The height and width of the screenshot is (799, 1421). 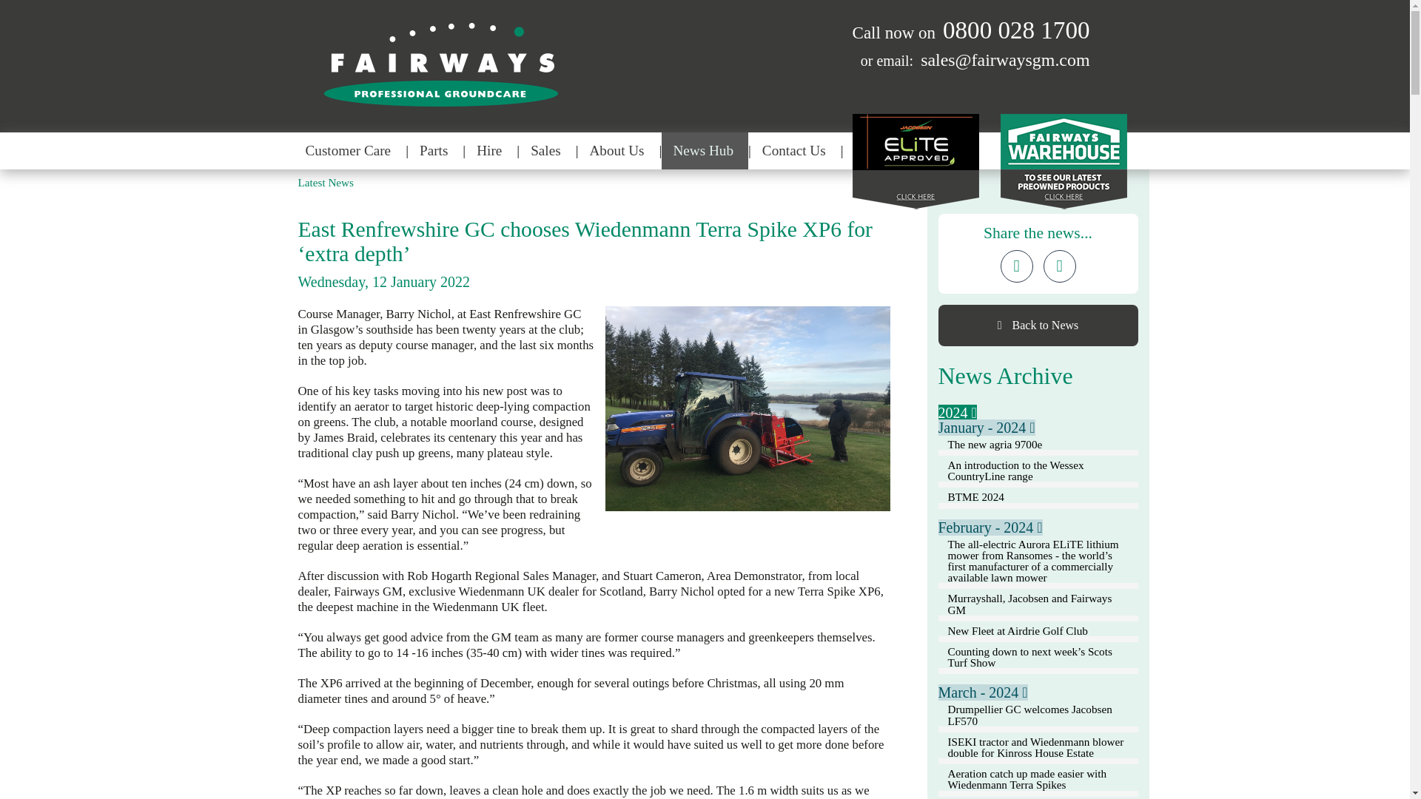 What do you see at coordinates (491, 151) in the screenshot?
I see `Hire` at bounding box center [491, 151].